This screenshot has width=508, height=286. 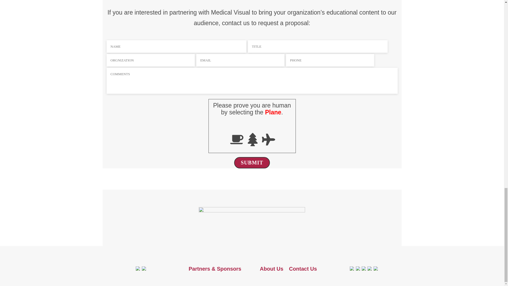 What do you see at coordinates (252, 222) in the screenshot?
I see `logo-header` at bounding box center [252, 222].